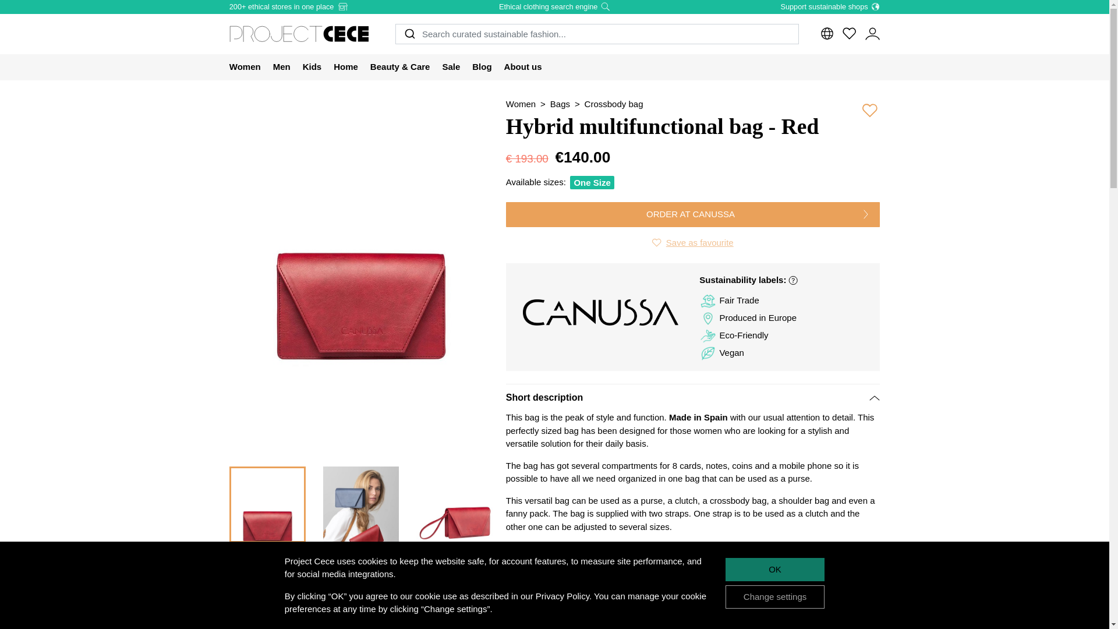  Describe the element at coordinates (830, 7) in the screenshot. I see `Support sustainable shops` at that location.